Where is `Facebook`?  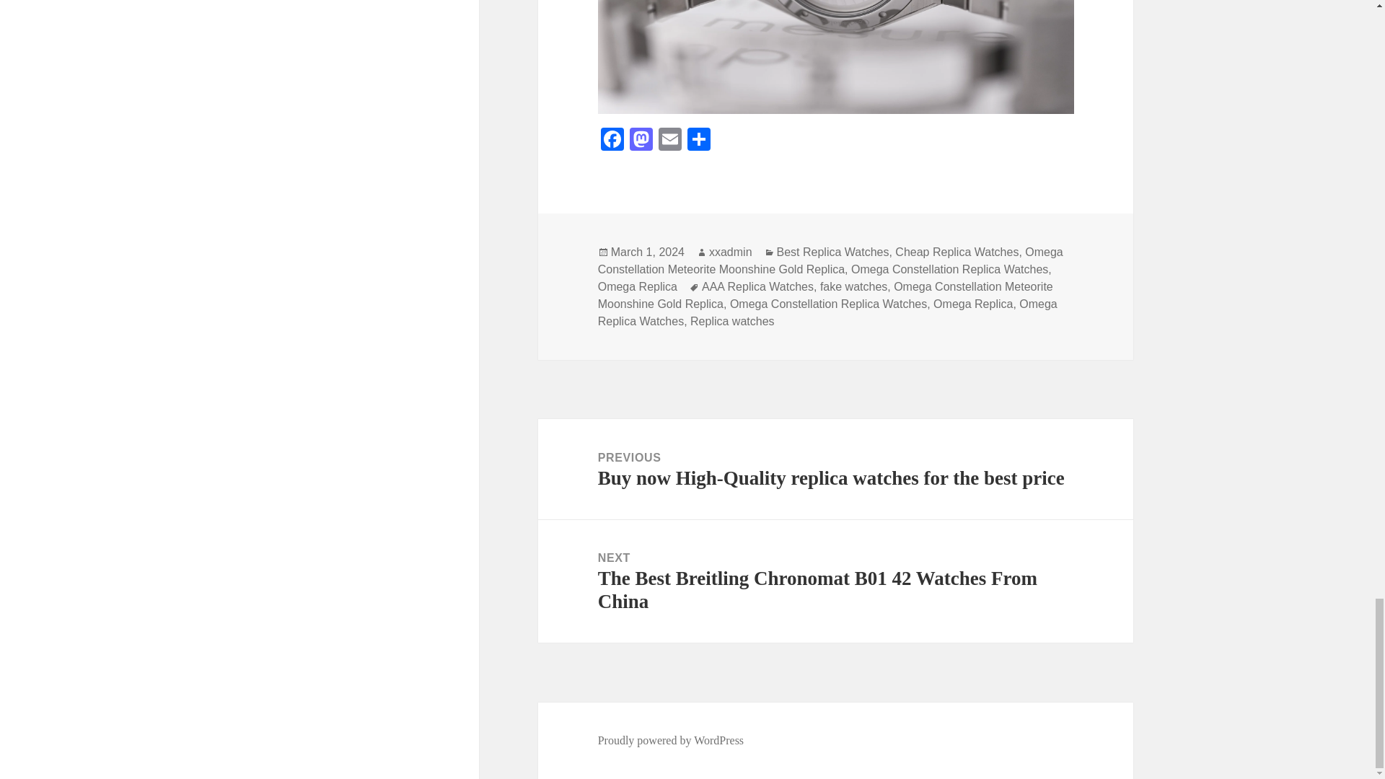
Facebook is located at coordinates (612, 141).